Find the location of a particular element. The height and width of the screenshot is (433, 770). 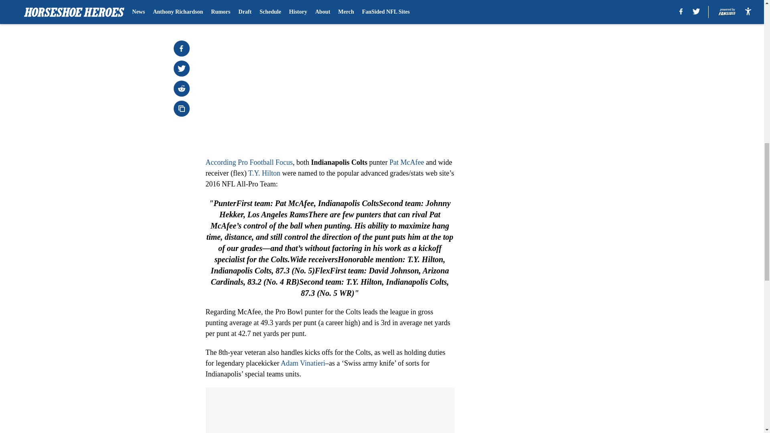

Adam Vinatieri is located at coordinates (303, 363).